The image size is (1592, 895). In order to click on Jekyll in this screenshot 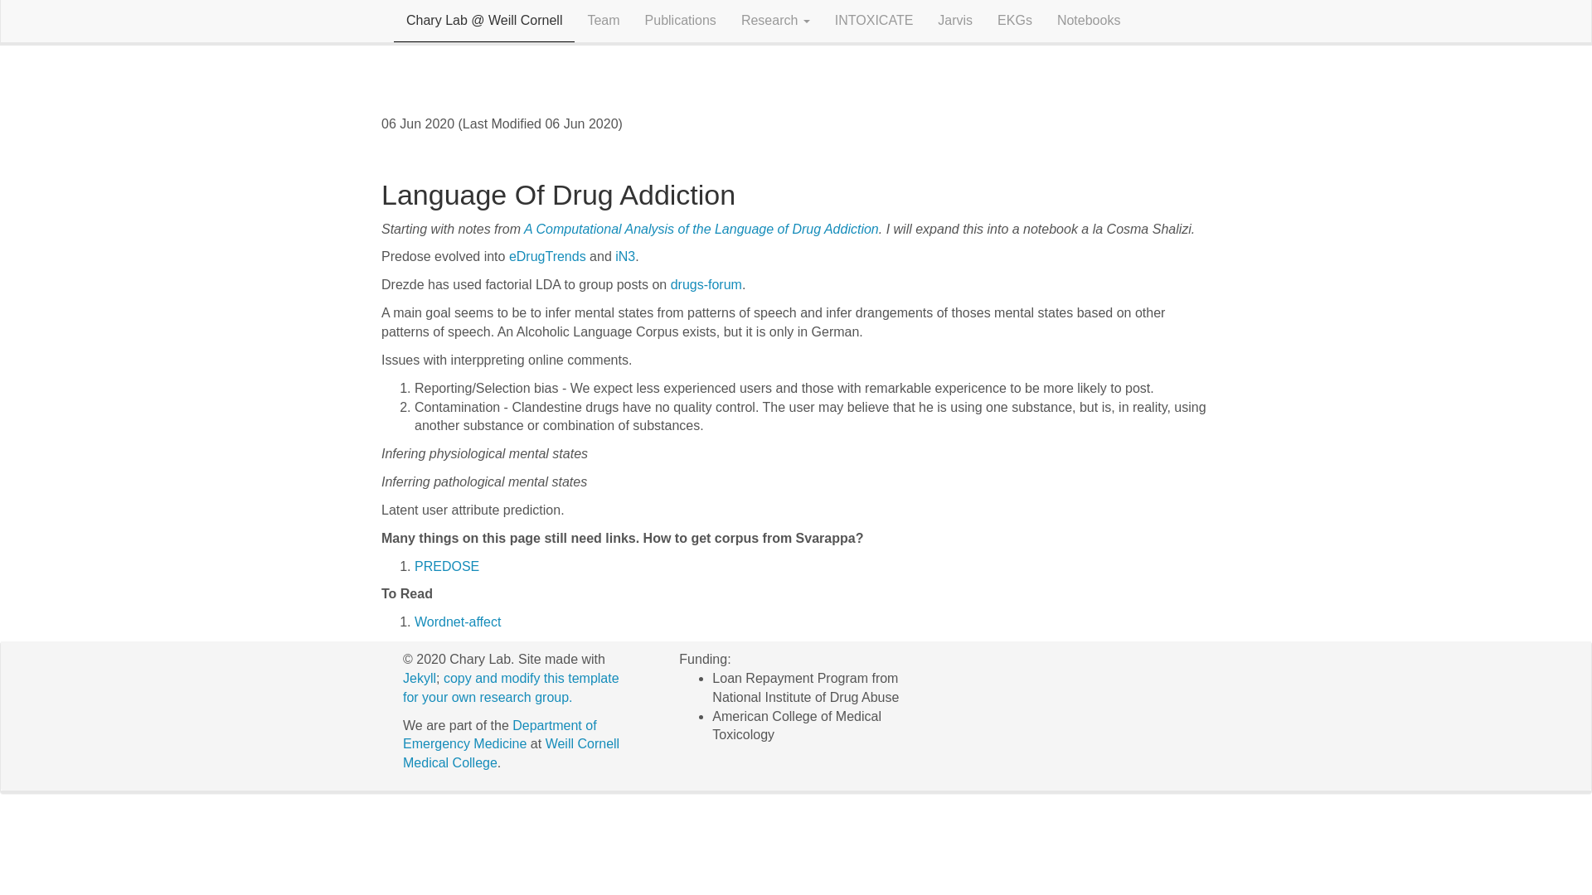, I will do `click(420, 678)`.